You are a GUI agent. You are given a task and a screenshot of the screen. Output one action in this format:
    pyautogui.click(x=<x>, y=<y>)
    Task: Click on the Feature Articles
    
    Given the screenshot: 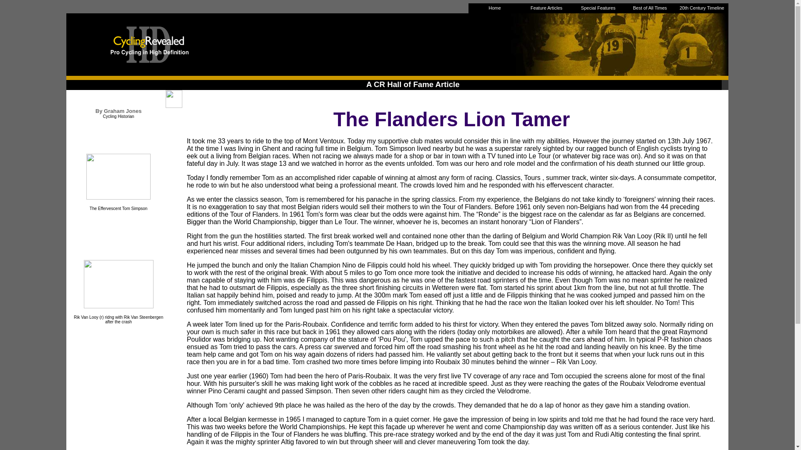 What is the action you would take?
    pyautogui.click(x=546, y=7)
    